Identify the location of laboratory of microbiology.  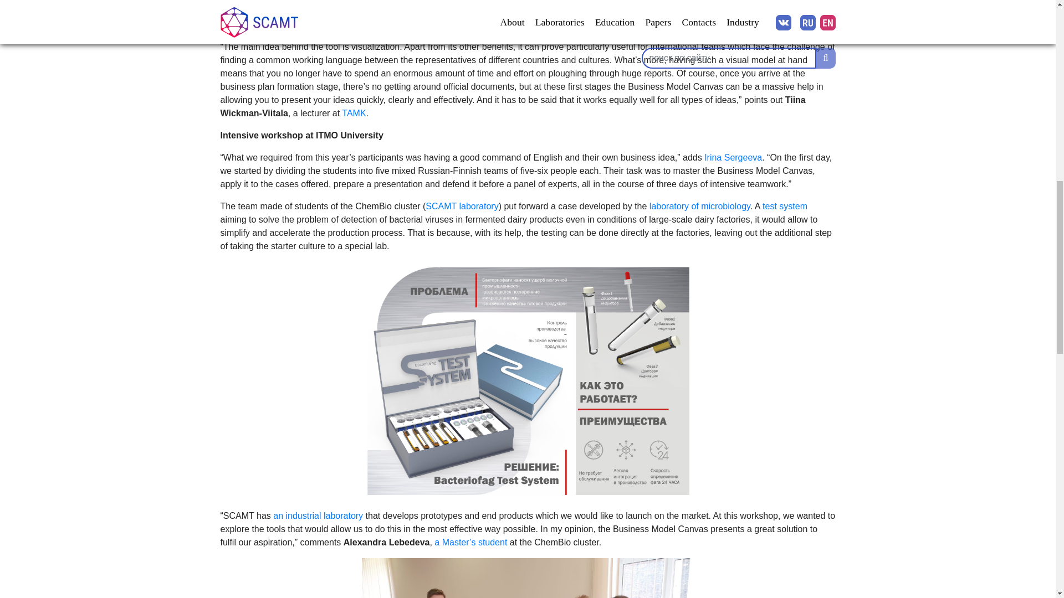
(699, 206).